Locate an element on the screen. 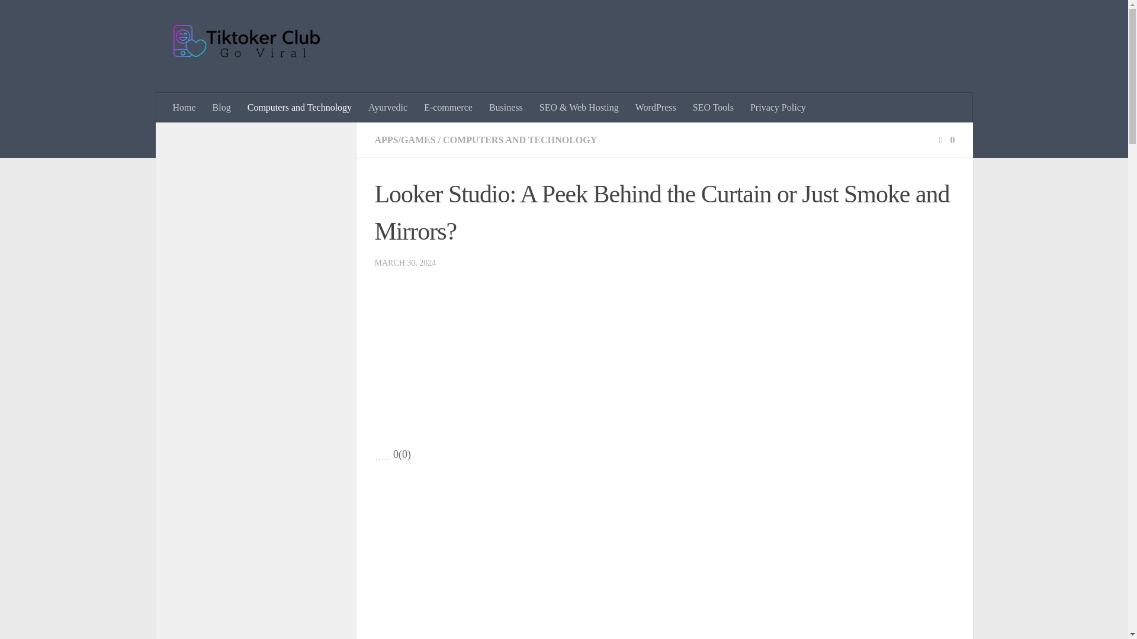 This screenshot has width=1137, height=639. 0 is located at coordinates (945, 140).